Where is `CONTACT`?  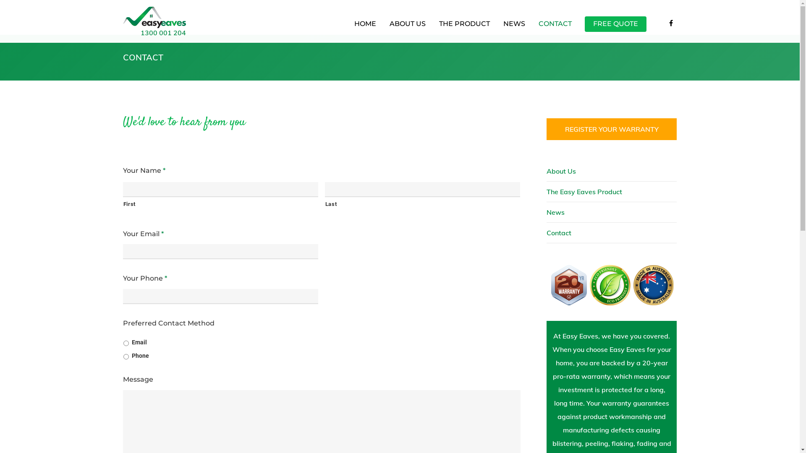 CONTACT is located at coordinates (555, 27).